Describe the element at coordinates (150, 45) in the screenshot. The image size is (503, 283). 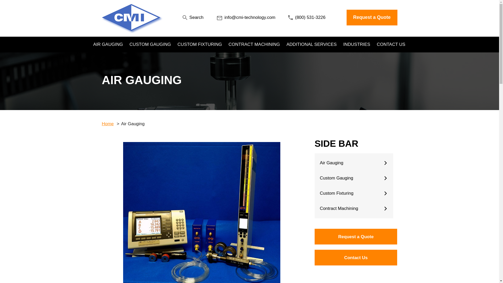
I see `CUSTOM GAUGING` at that location.